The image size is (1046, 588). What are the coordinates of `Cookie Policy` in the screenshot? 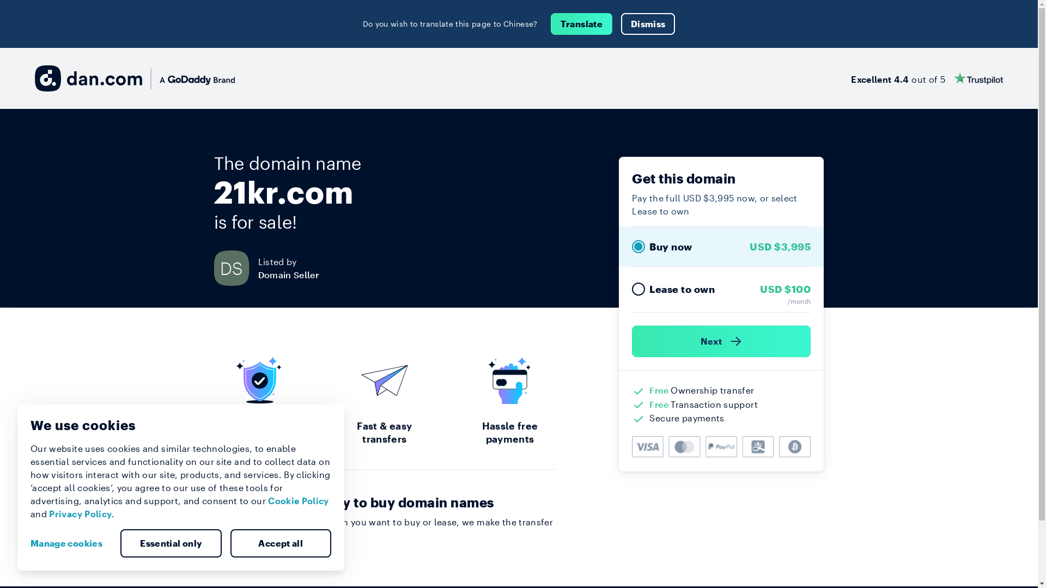 It's located at (299, 501).